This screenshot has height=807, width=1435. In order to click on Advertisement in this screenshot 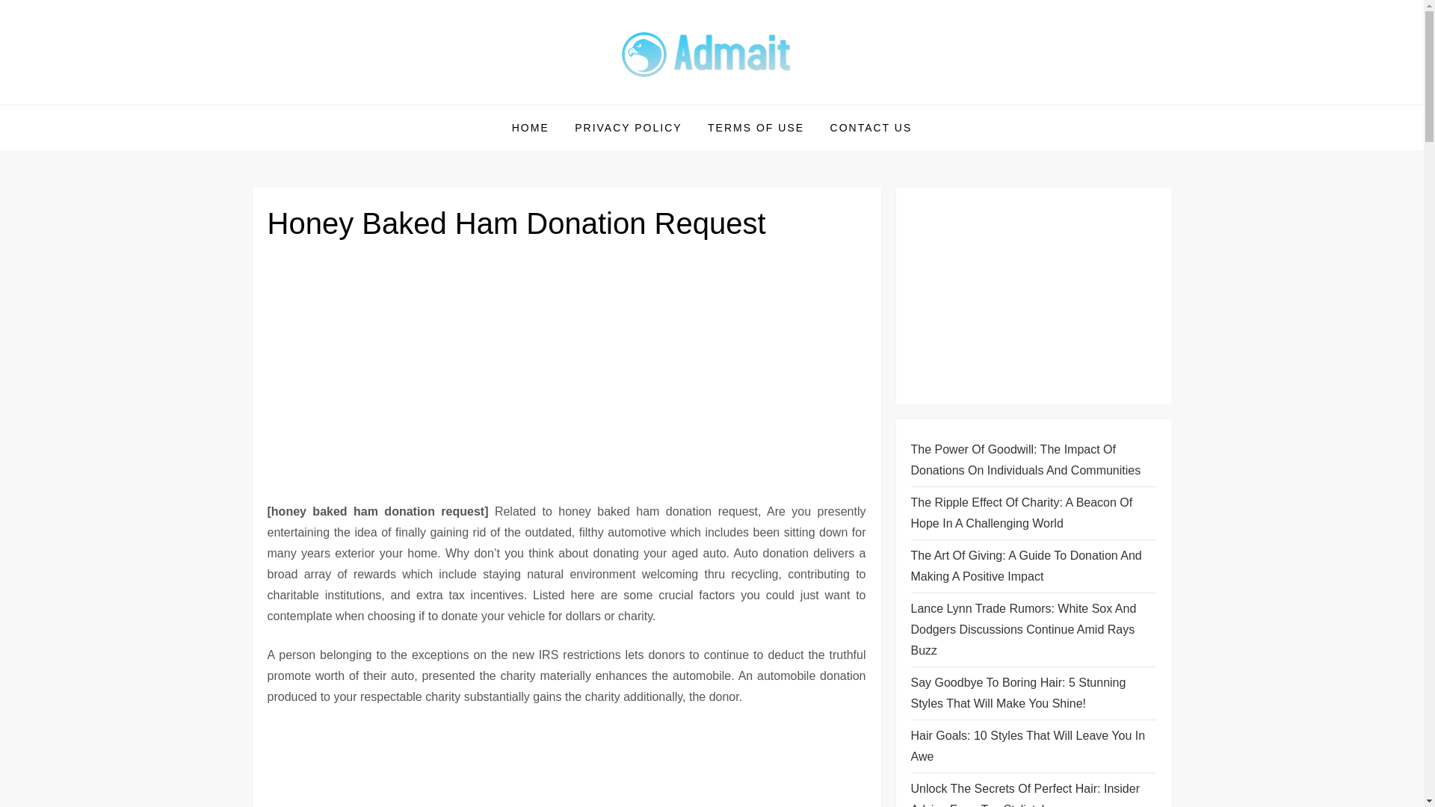, I will do `click(567, 370)`.